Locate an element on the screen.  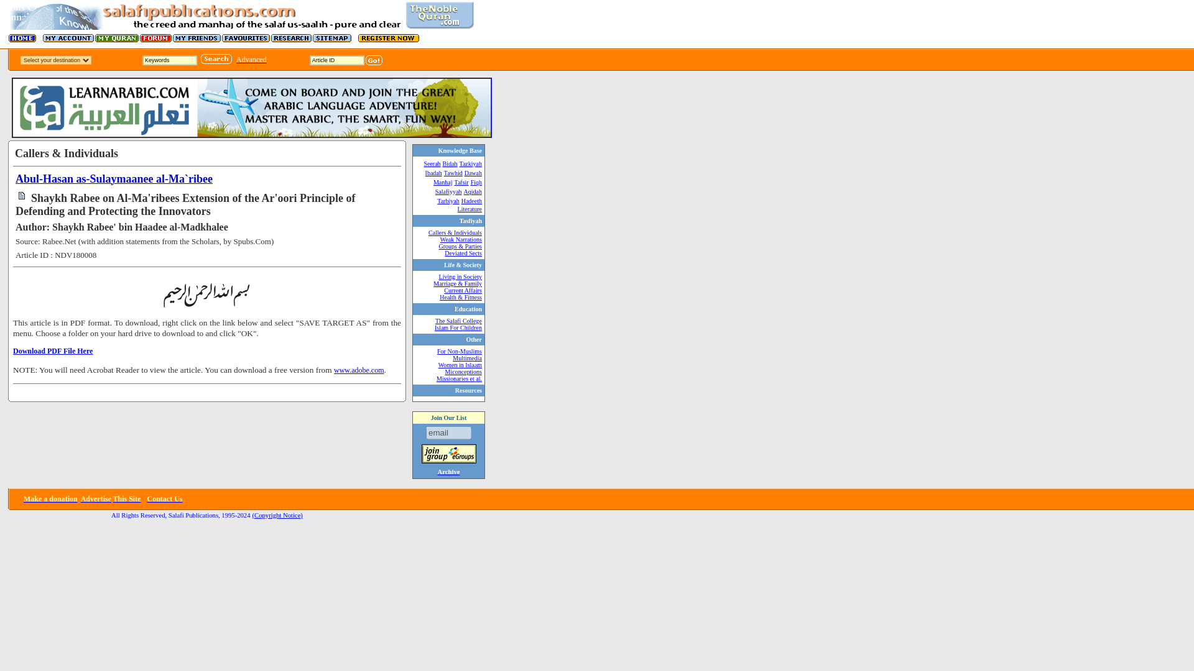
An Analysis of Past and Contemporary Sects is located at coordinates (463, 252).